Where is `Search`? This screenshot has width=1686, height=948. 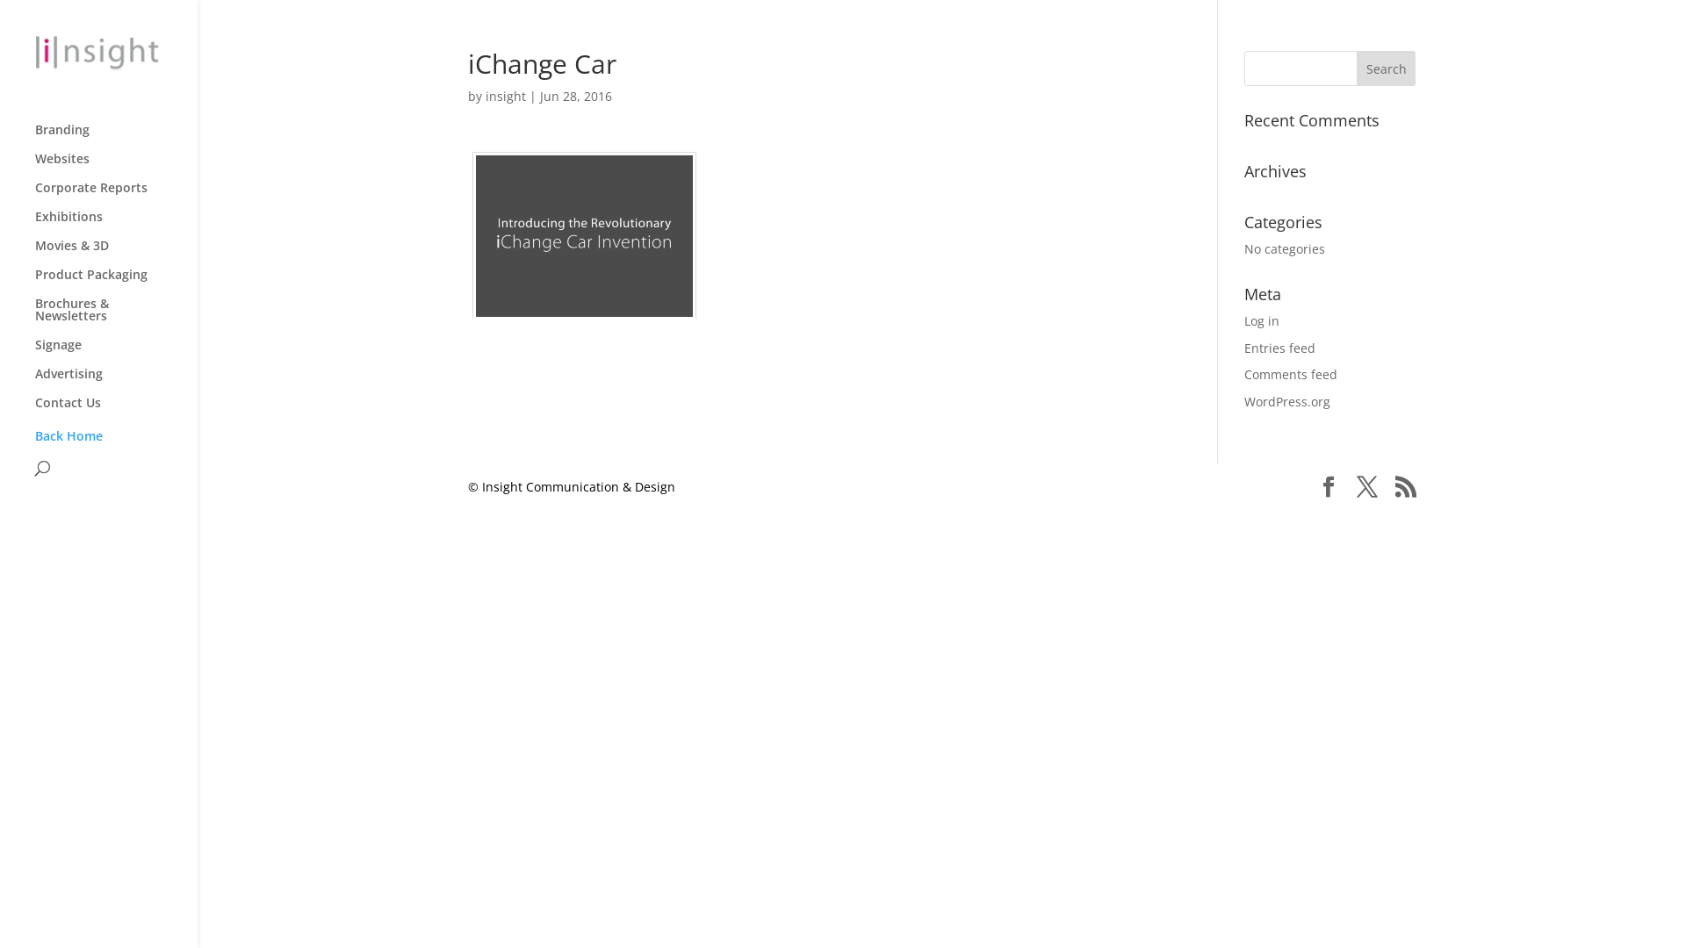 Search is located at coordinates (1387, 68).